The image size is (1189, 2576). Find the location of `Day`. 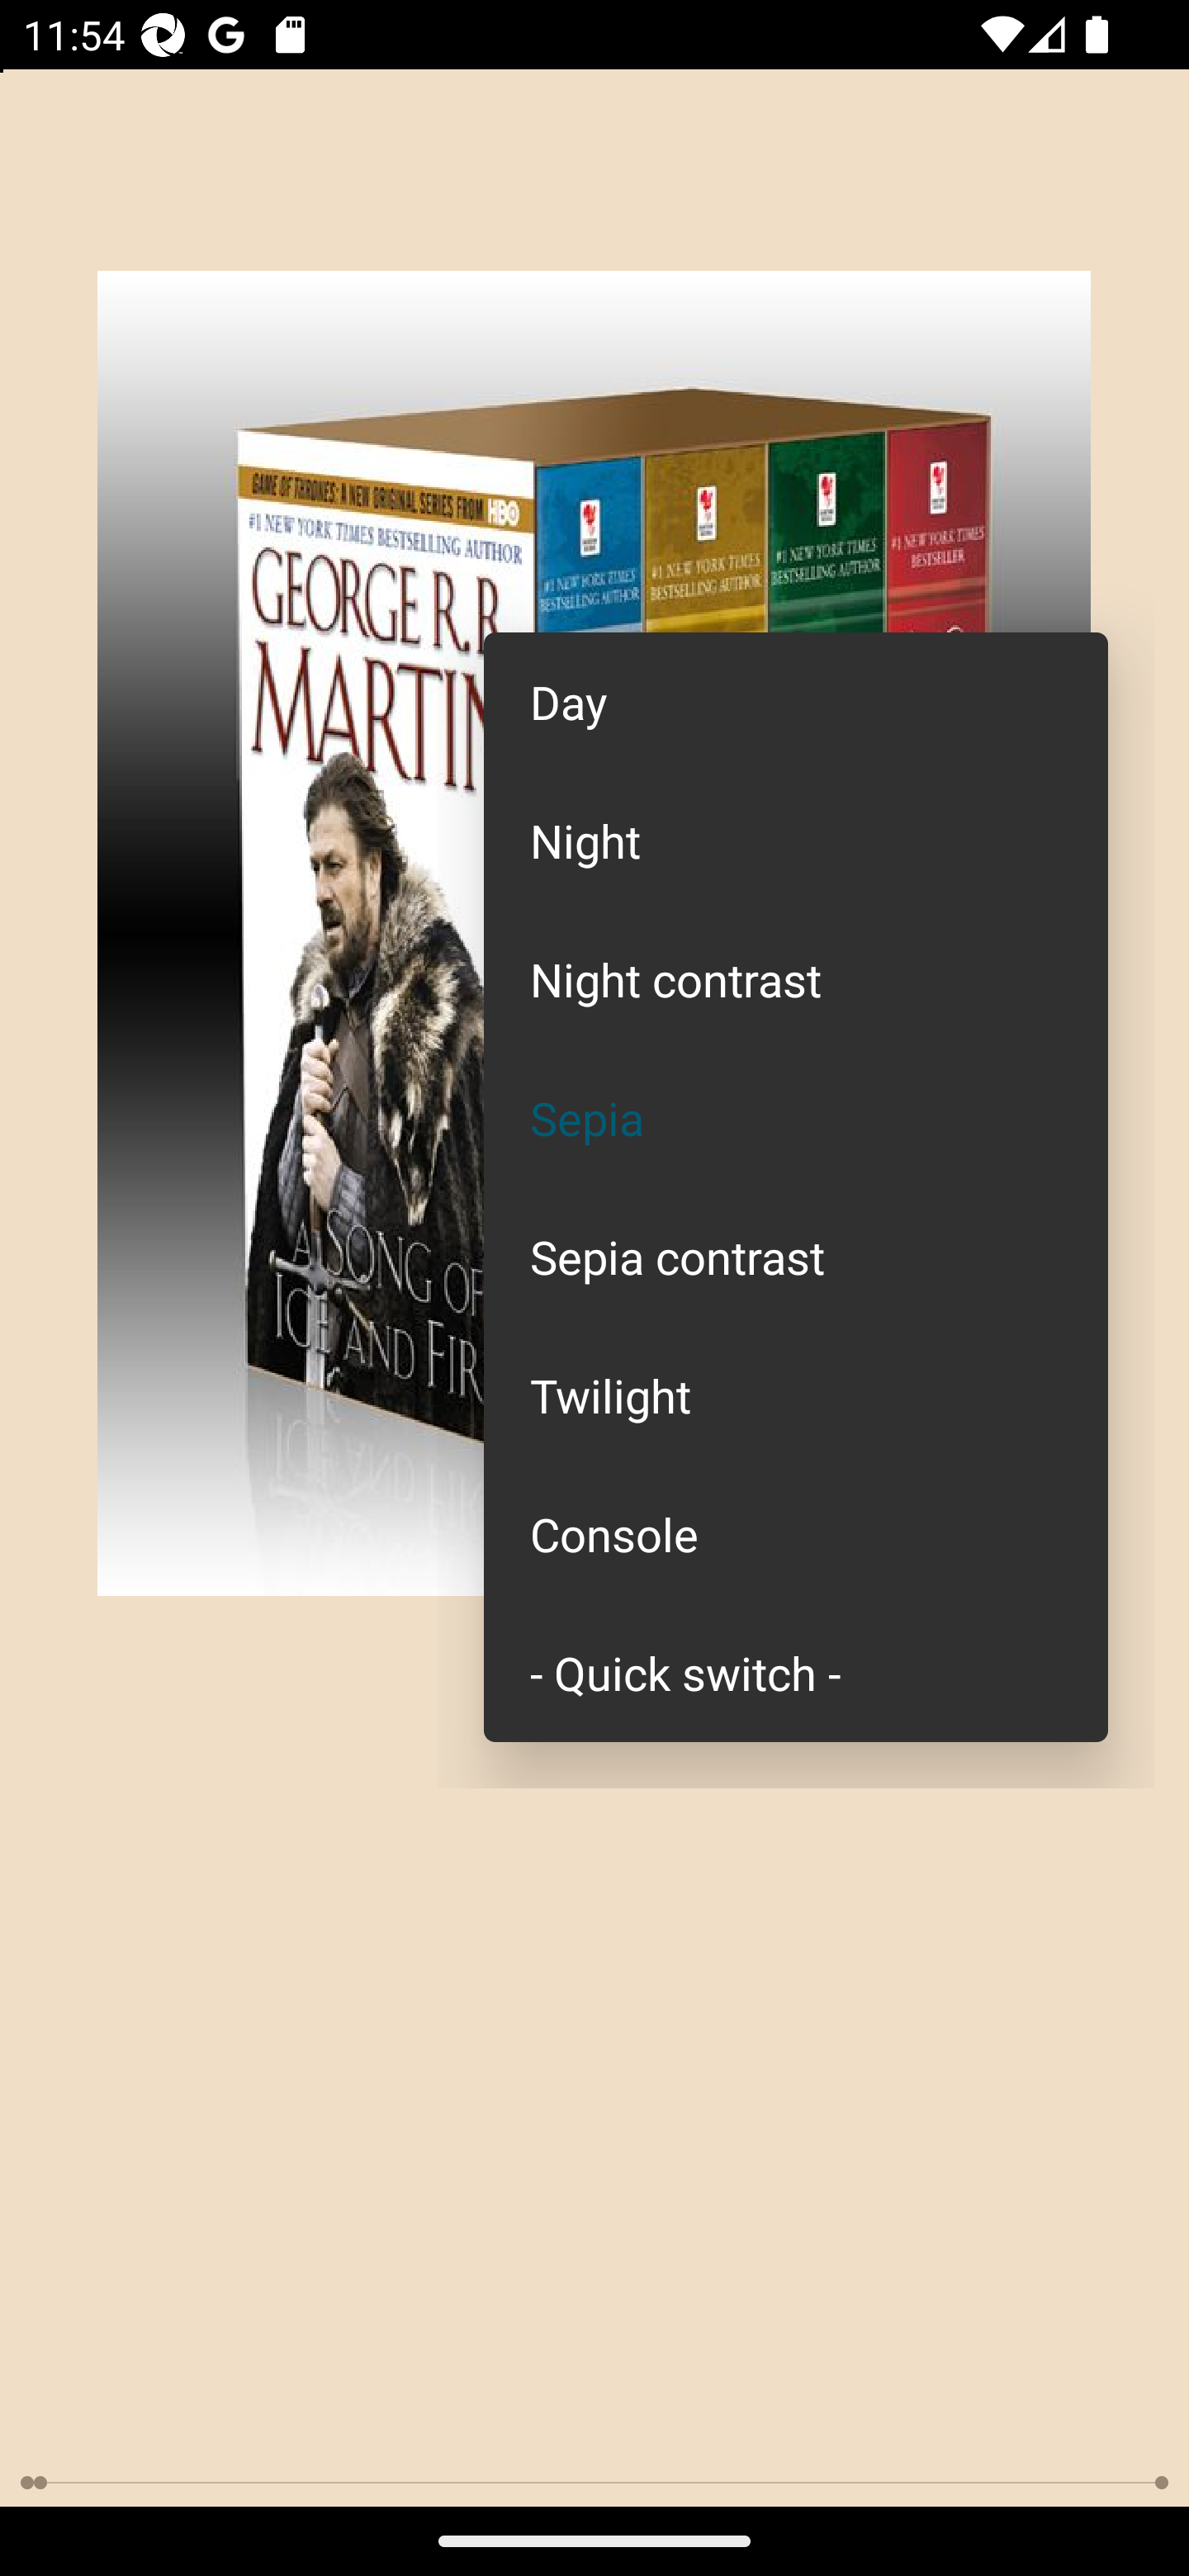

Day is located at coordinates (796, 702).